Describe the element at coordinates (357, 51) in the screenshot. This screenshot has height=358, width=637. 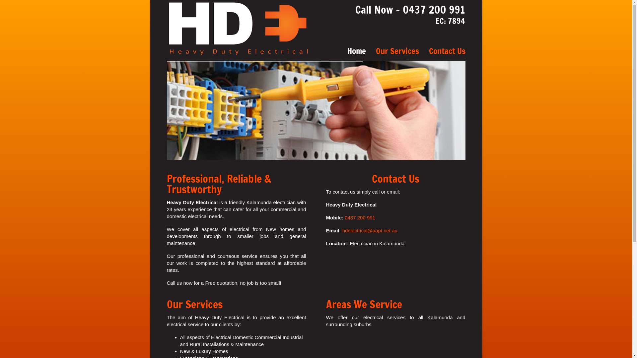
I see `Home` at that location.